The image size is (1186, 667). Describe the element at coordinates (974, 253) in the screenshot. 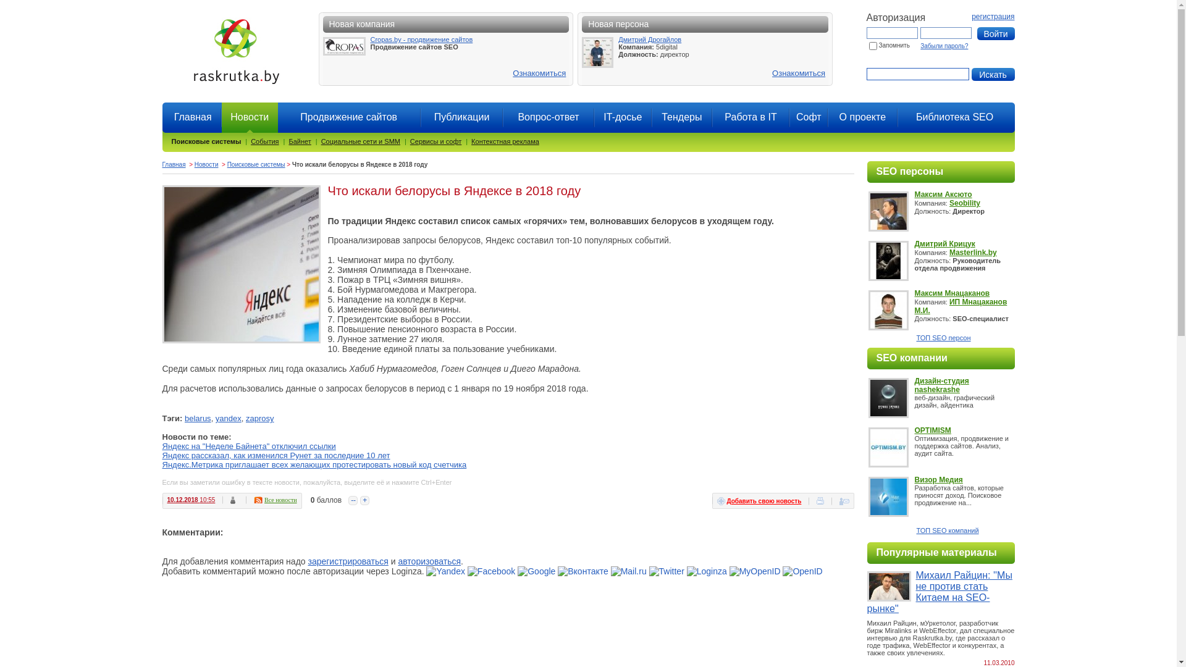

I see `Masterlink.by` at that location.